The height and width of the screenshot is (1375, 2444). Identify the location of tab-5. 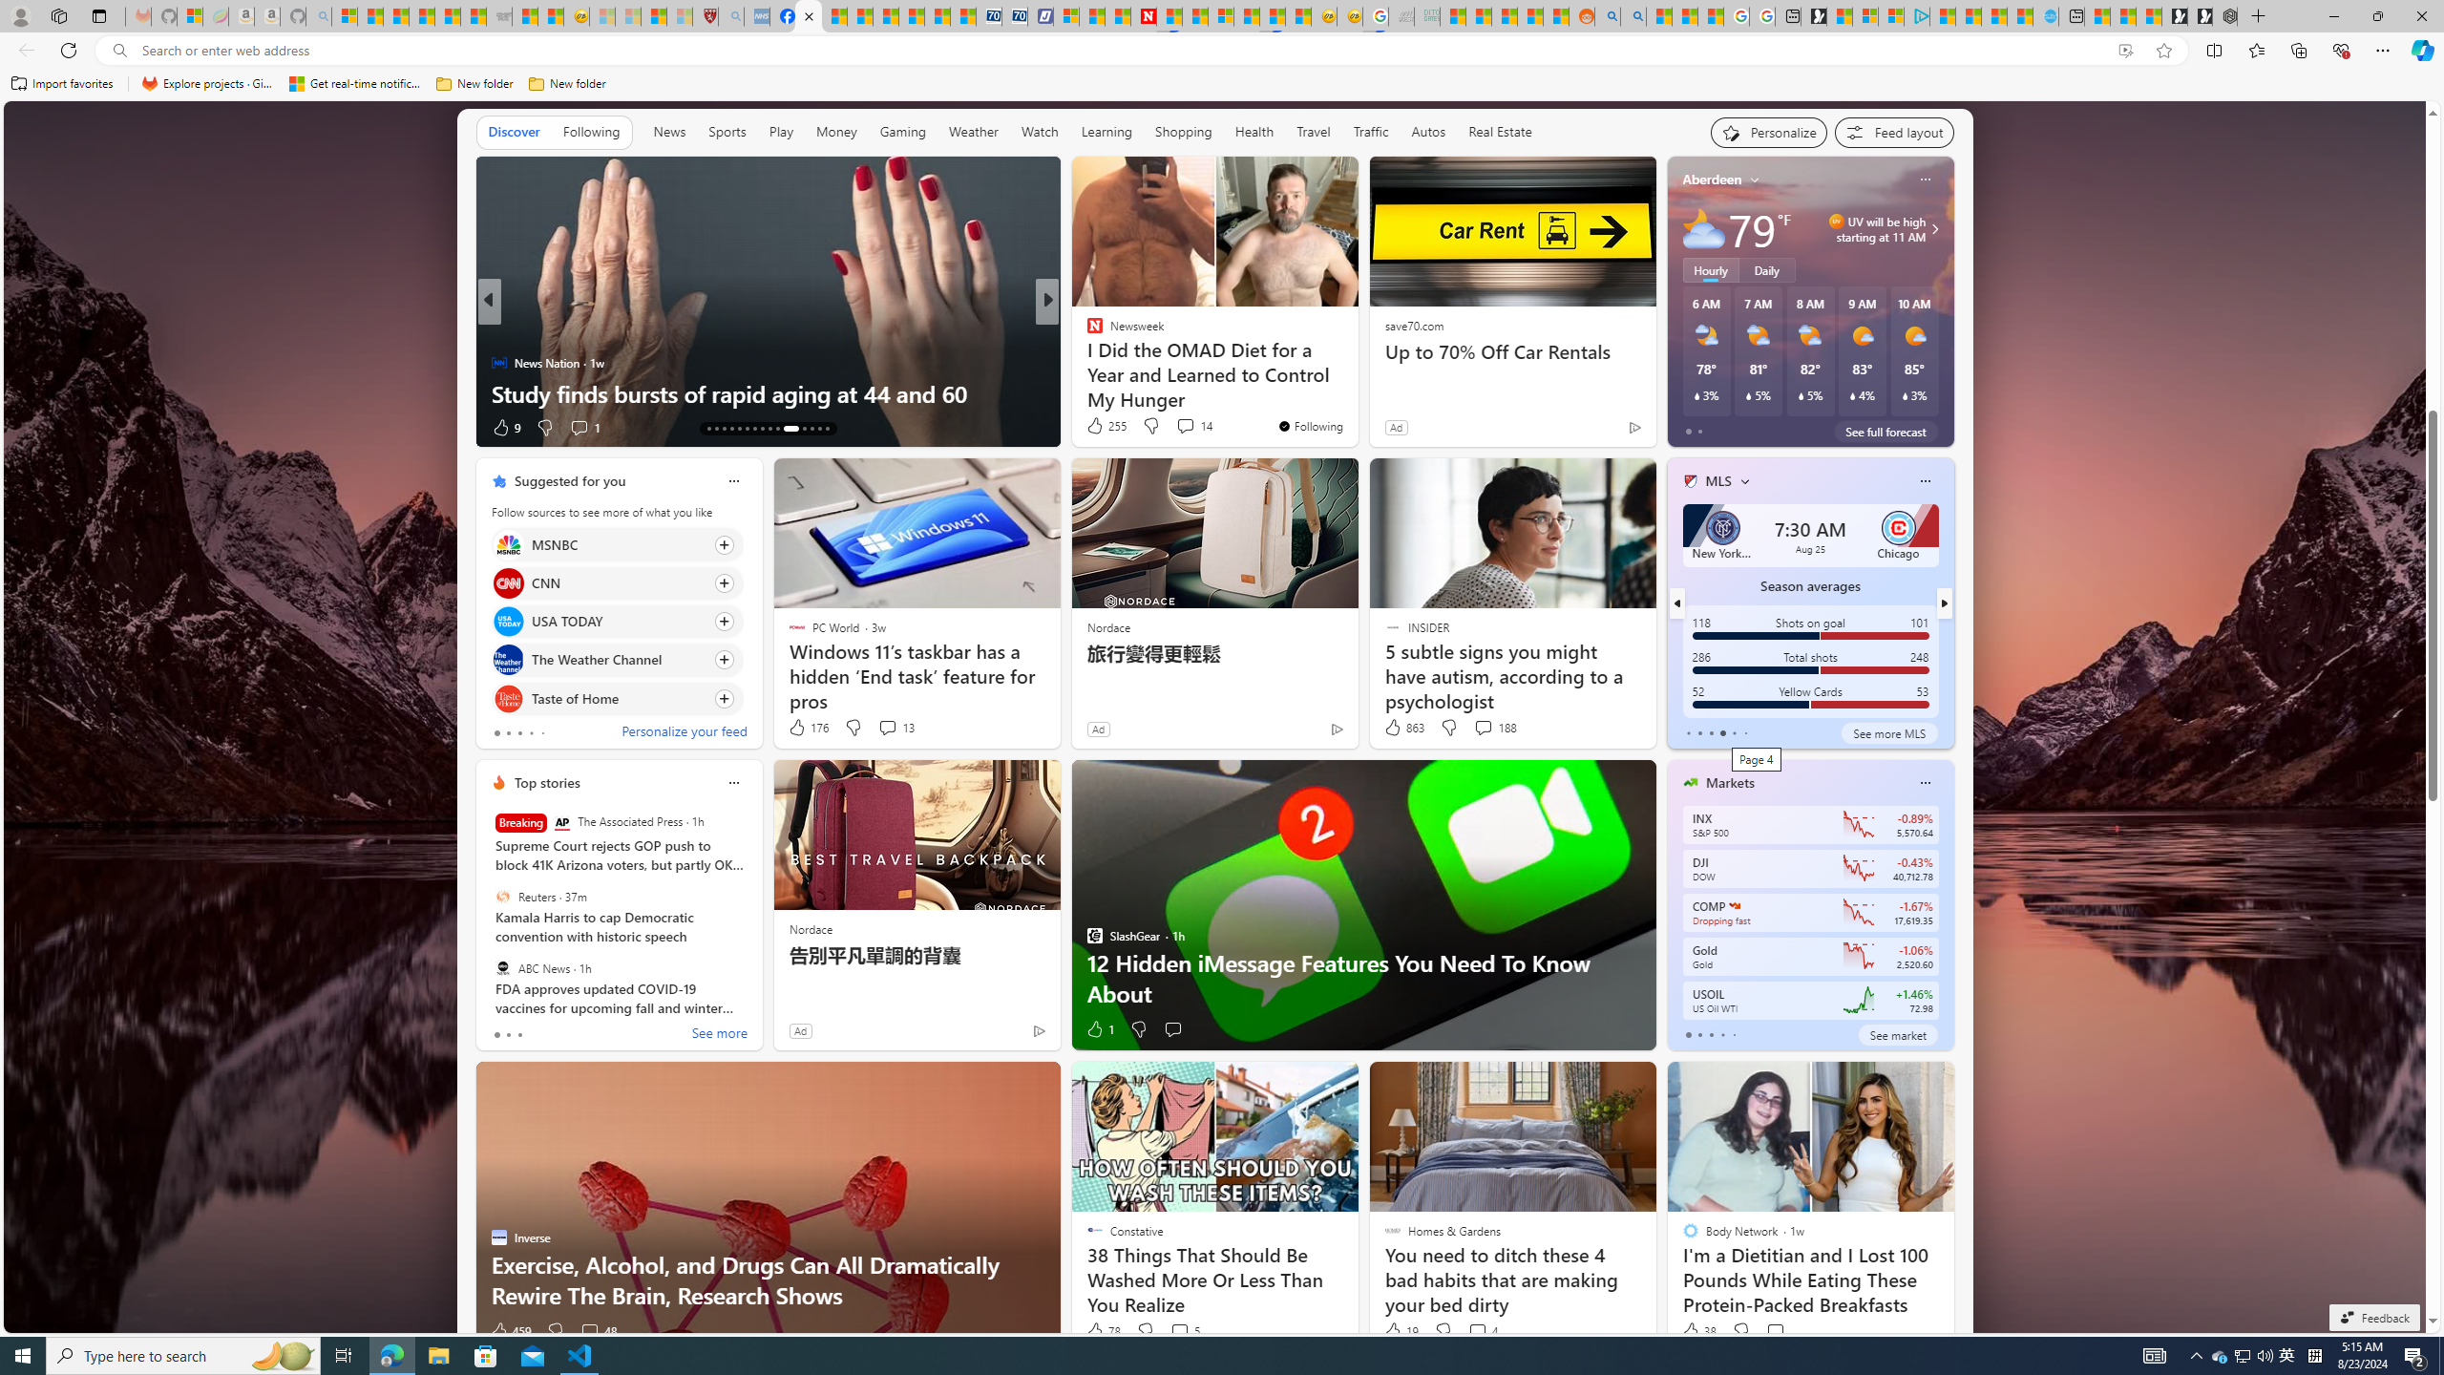
(1745, 732).